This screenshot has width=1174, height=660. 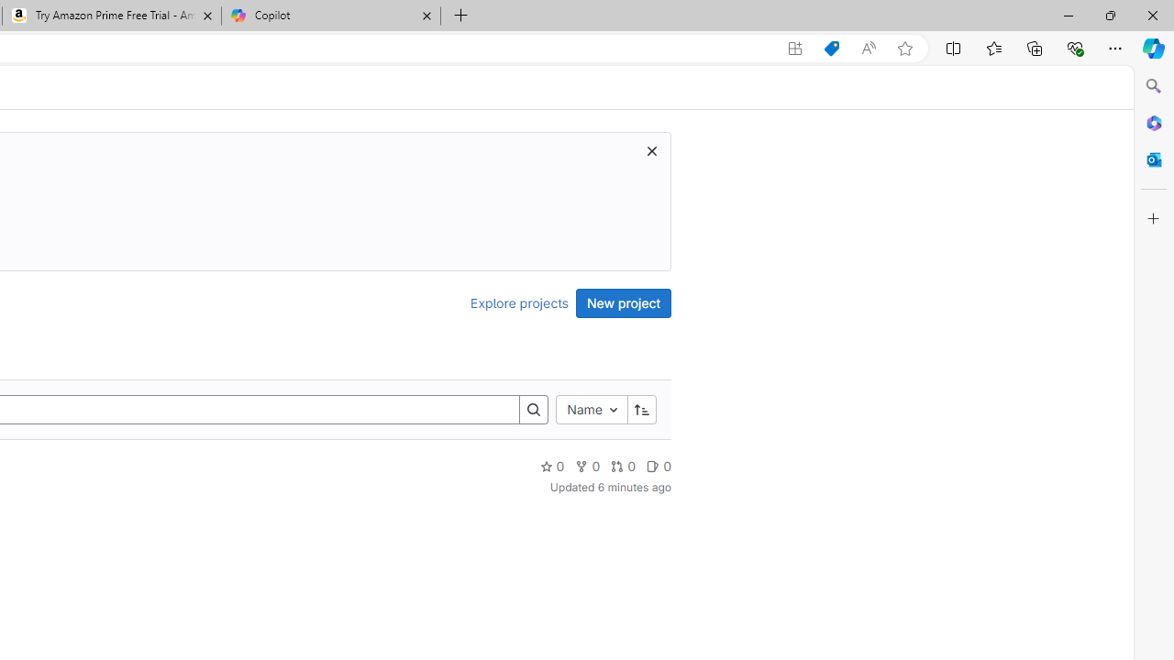 I want to click on Name, so click(x=591, y=409).